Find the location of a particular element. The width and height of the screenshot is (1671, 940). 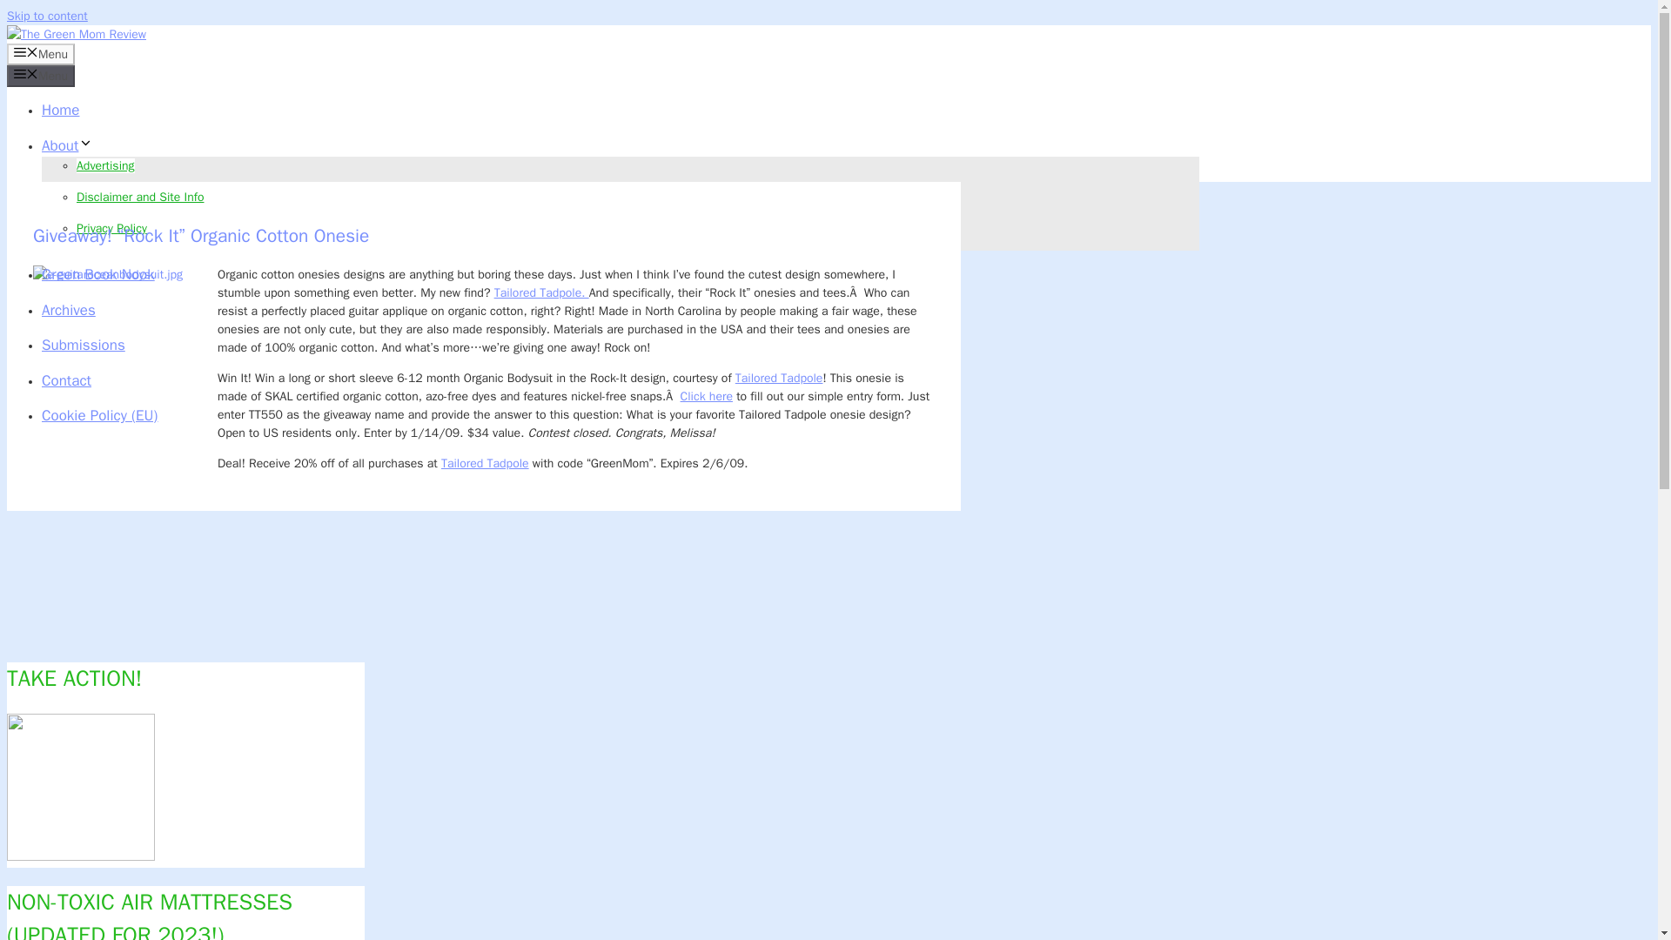

Menu is located at coordinates (40, 76).